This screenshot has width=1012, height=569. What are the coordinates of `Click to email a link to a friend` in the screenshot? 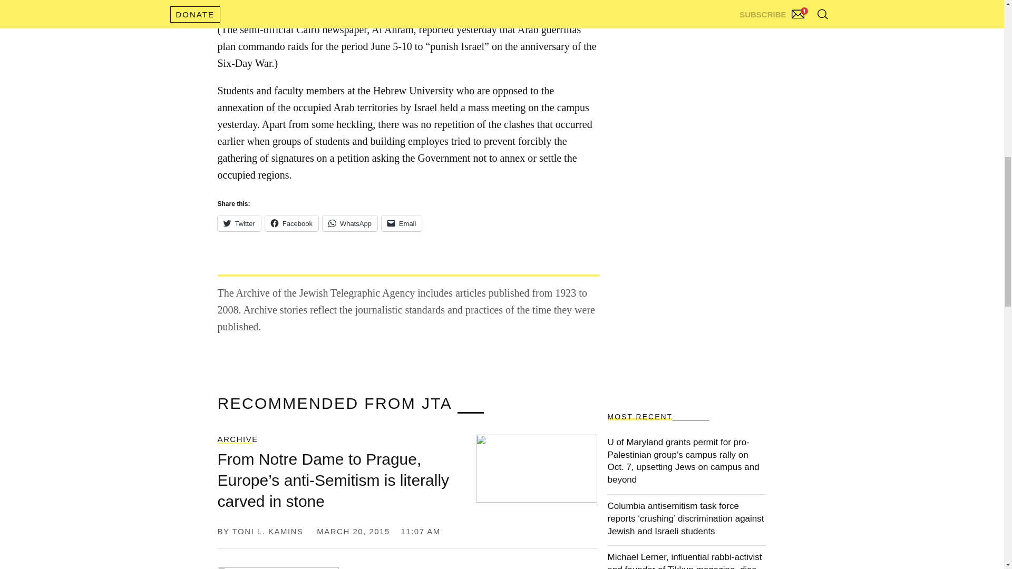 It's located at (402, 223).